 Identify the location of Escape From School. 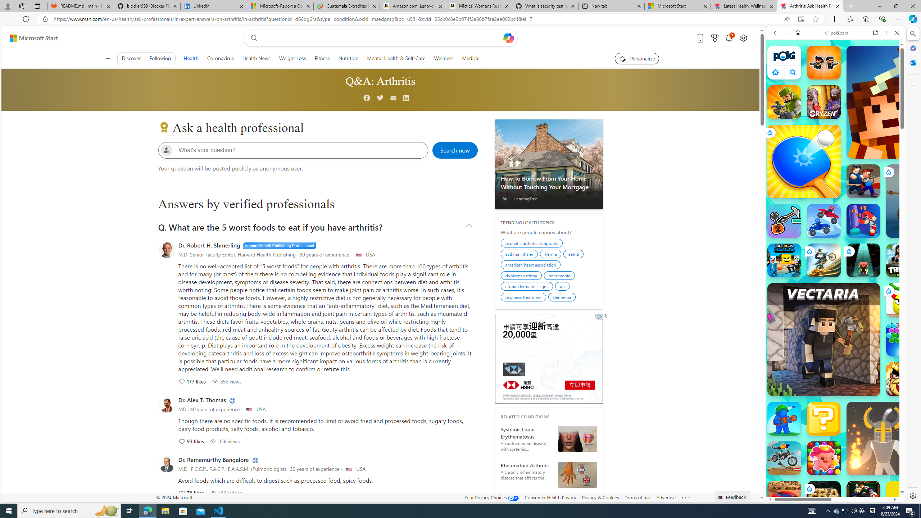
(863, 181).